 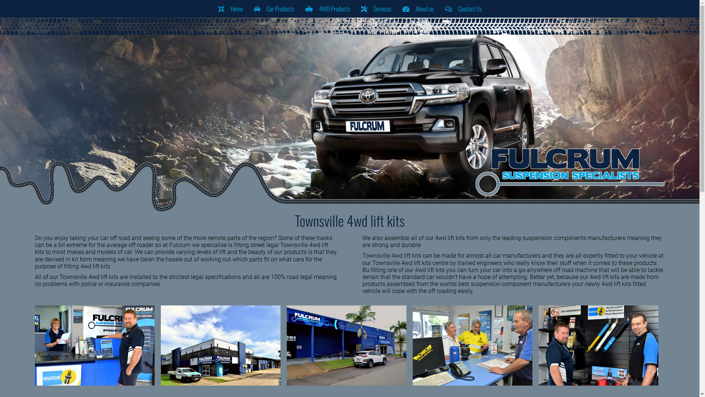 I want to click on Home, so click(x=230, y=9).